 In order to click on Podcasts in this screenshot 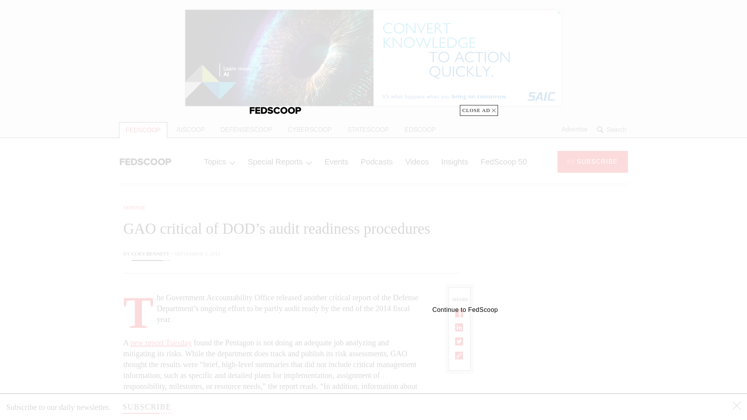, I will do `click(377, 161)`.